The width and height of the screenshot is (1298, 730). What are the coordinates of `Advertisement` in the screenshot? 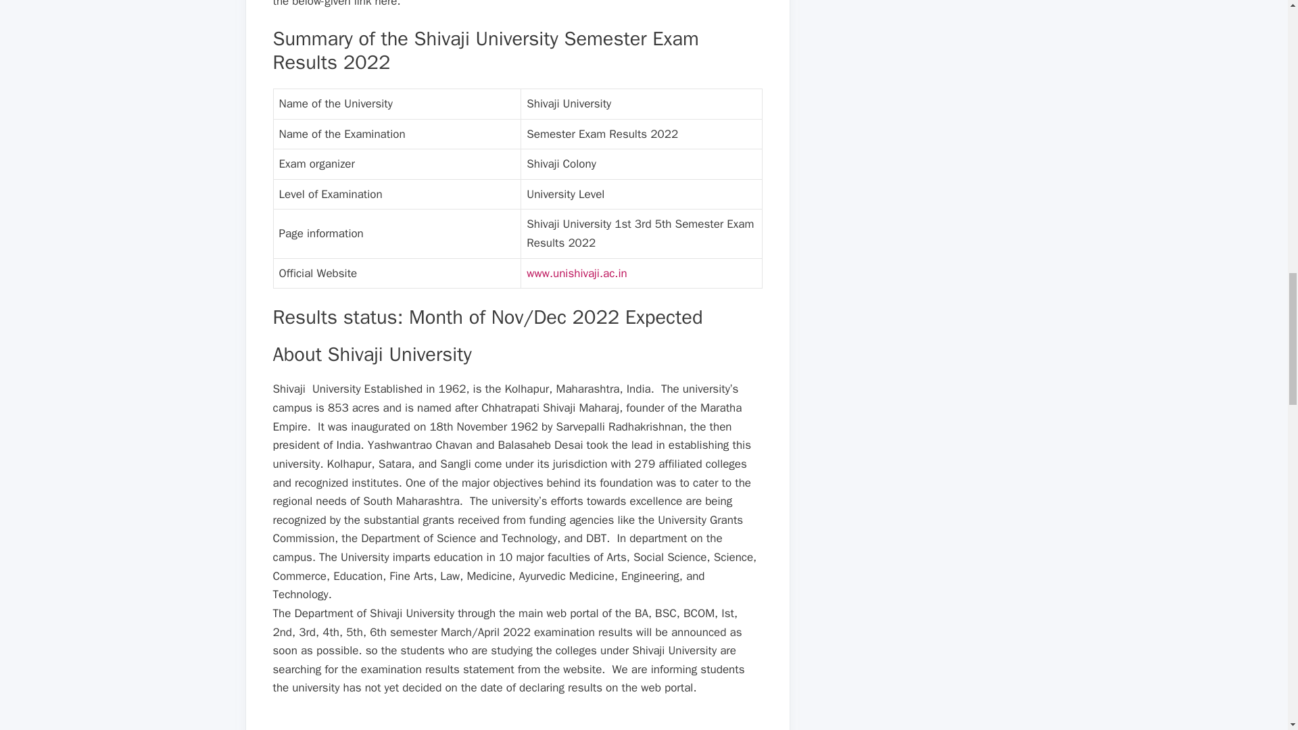 It's located at (518, 723).